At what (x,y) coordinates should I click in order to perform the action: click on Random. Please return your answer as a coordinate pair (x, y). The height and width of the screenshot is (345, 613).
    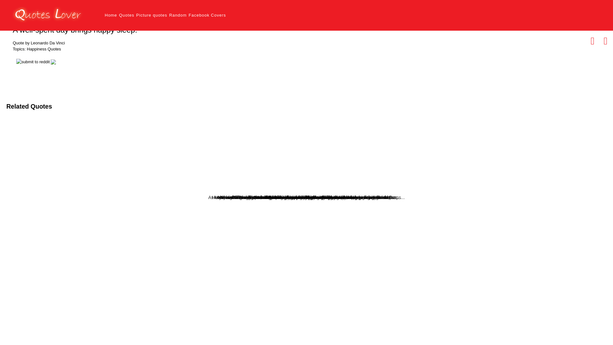
    Looking at the image, I should click on (178, 15).